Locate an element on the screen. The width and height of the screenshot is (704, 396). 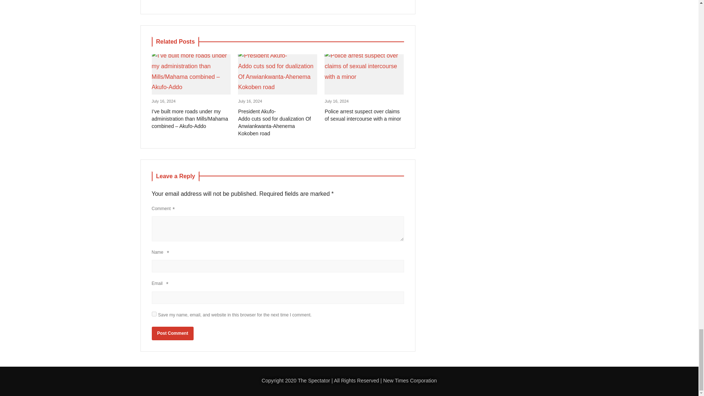
yes is located at coordinates (154, 314).